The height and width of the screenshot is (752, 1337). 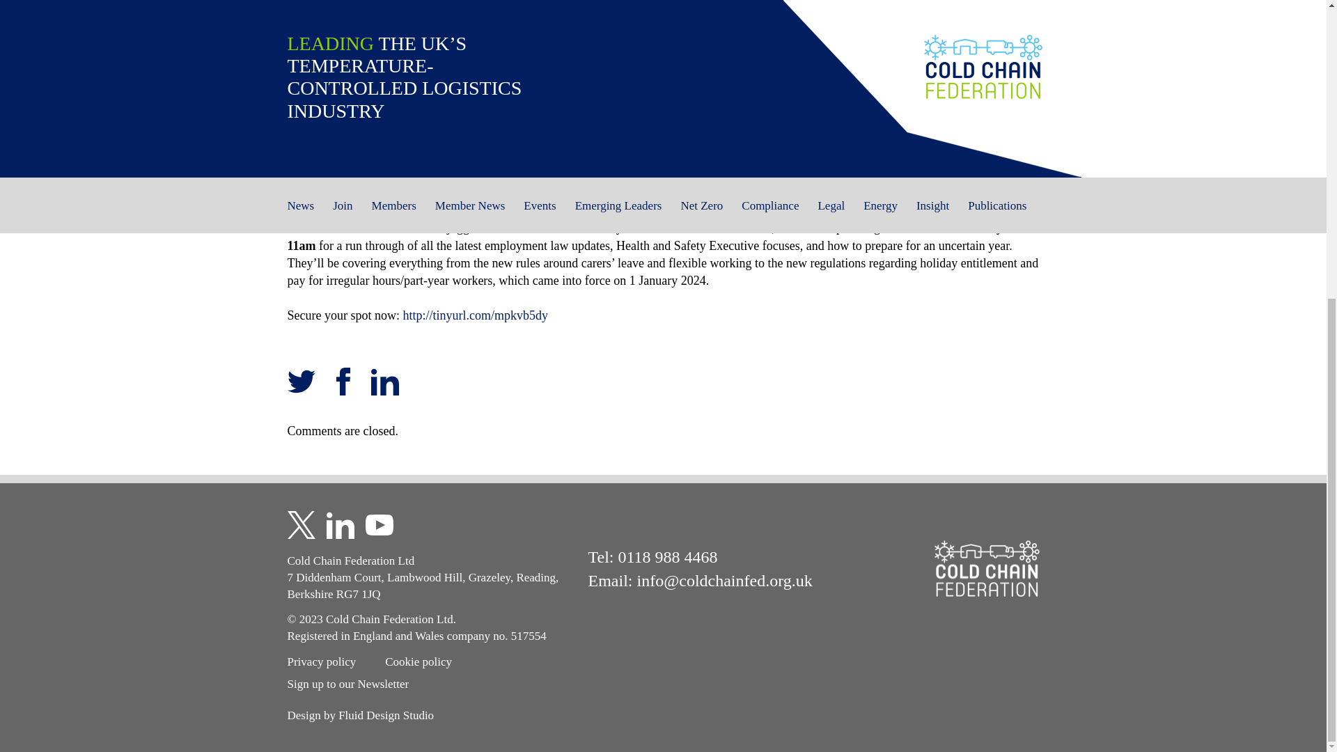 What do you see at coordinates (384, 383) in the screenshot?
I see `Share on LinkedIn` at bounding box center [384, 383].